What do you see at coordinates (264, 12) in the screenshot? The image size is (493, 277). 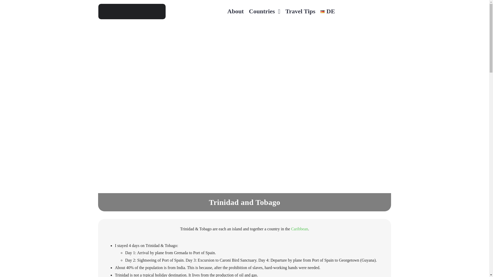 I see `Countries` at bounding box center [264, 12].